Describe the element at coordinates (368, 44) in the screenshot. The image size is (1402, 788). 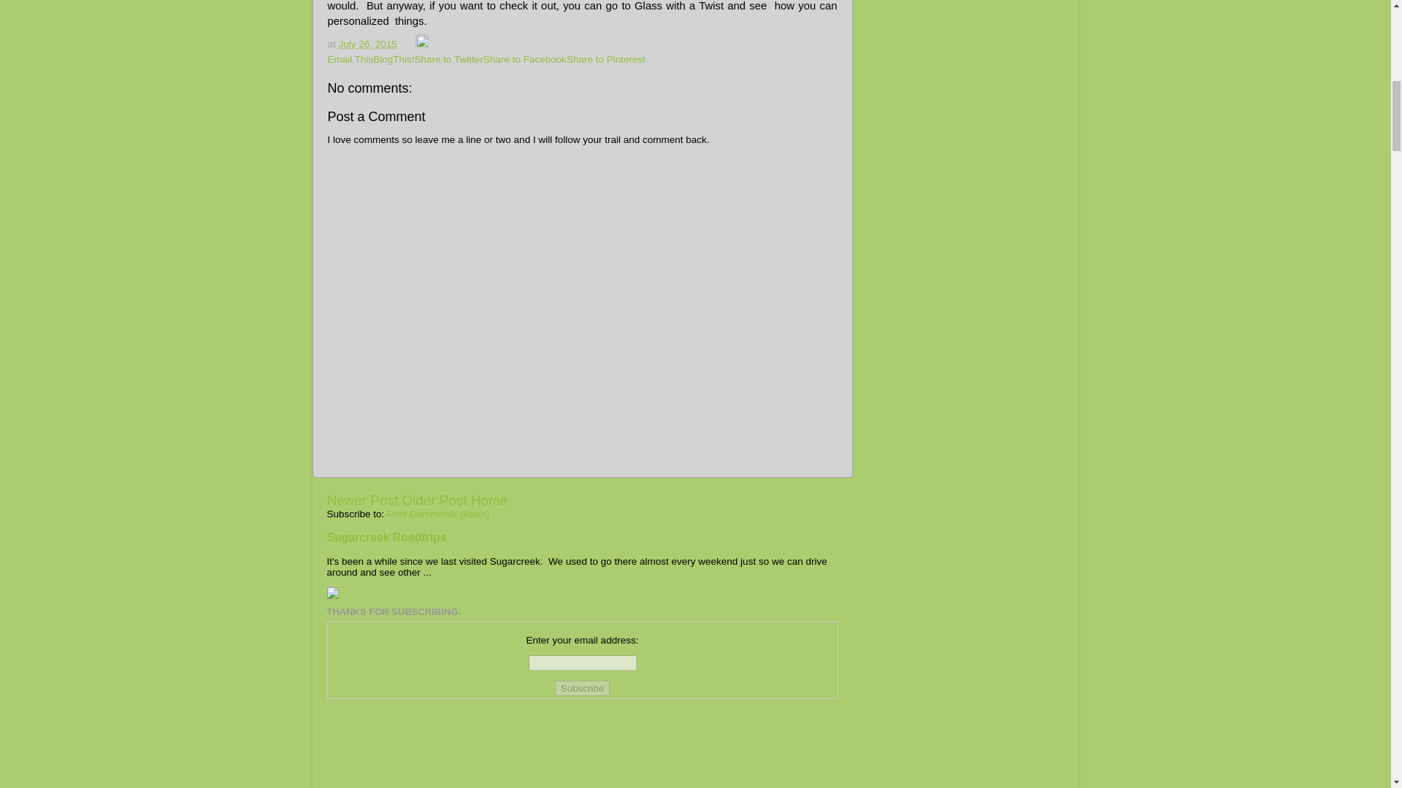
I see `permanent link` at that location.